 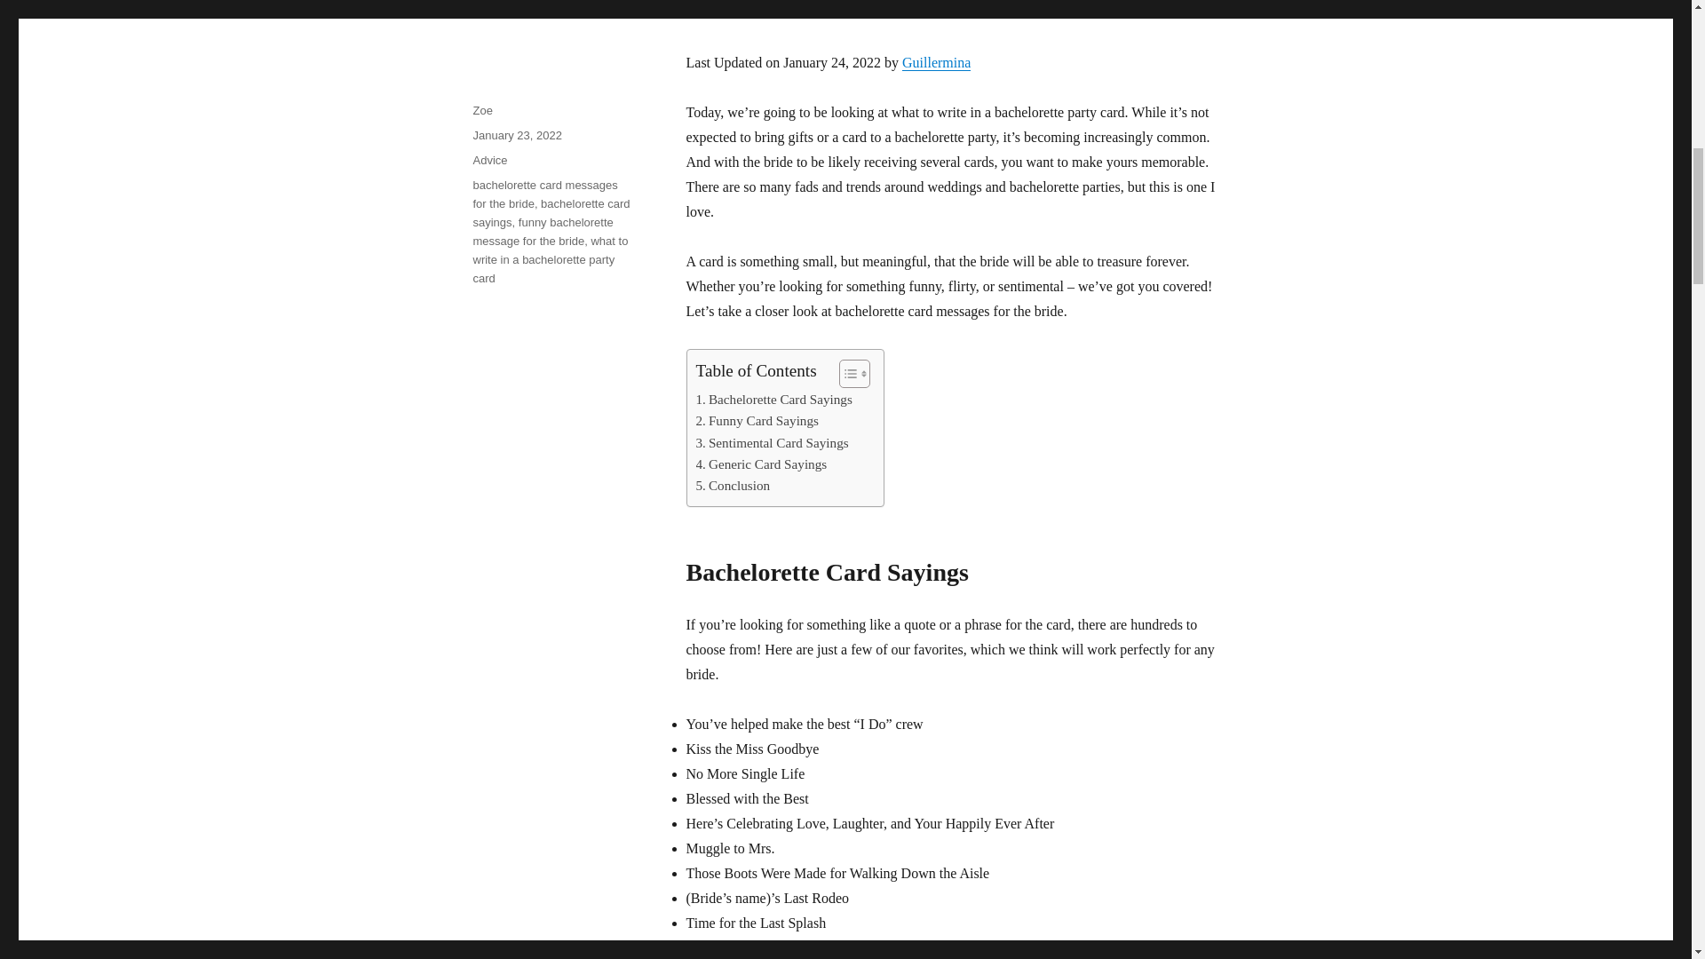 What do you see at coordinates (733, 485) in the screenshot?
I see `Conclusion` at bounding box center [733, 485].